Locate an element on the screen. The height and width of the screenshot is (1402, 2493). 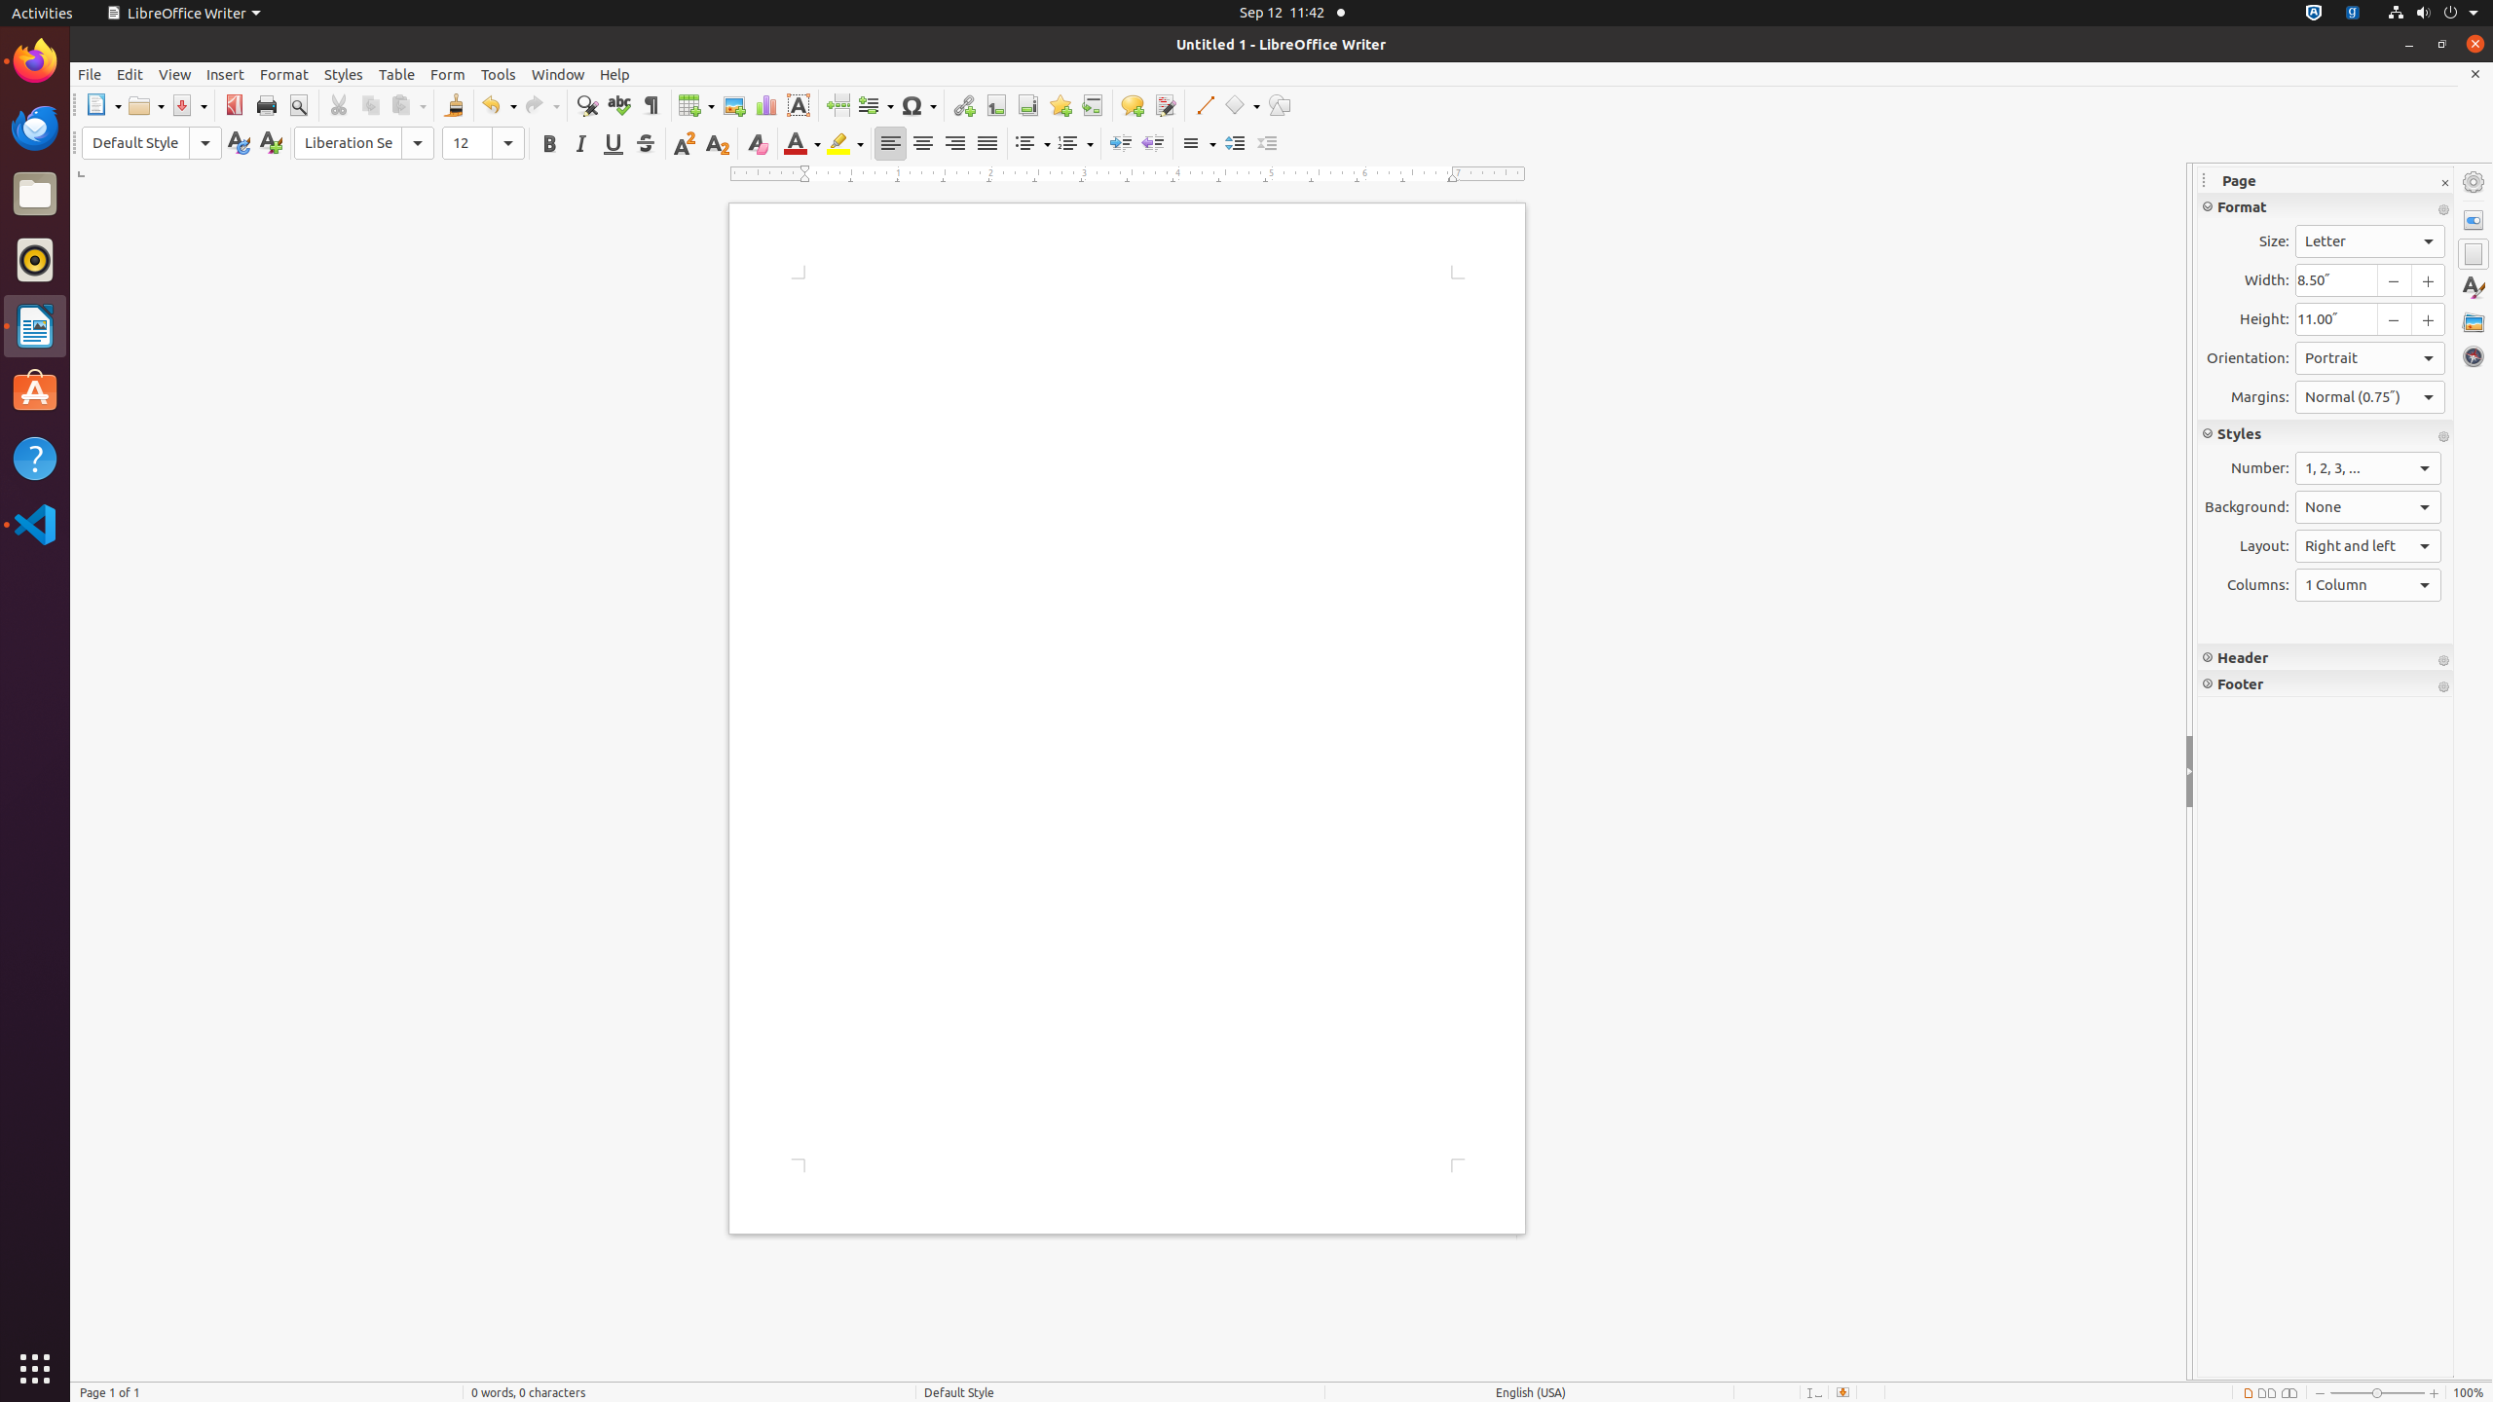
Tools is located at coordinates (499, 74).